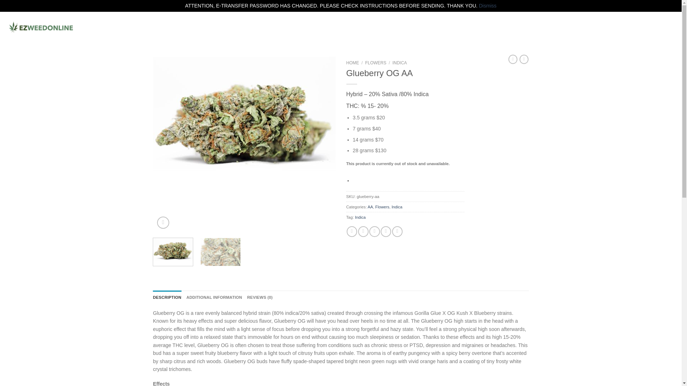 This screenshot has width=687, height=386. Describe the element at coordinates (374, 231) in the screenshot. I see `Email to a Friend` at that location.